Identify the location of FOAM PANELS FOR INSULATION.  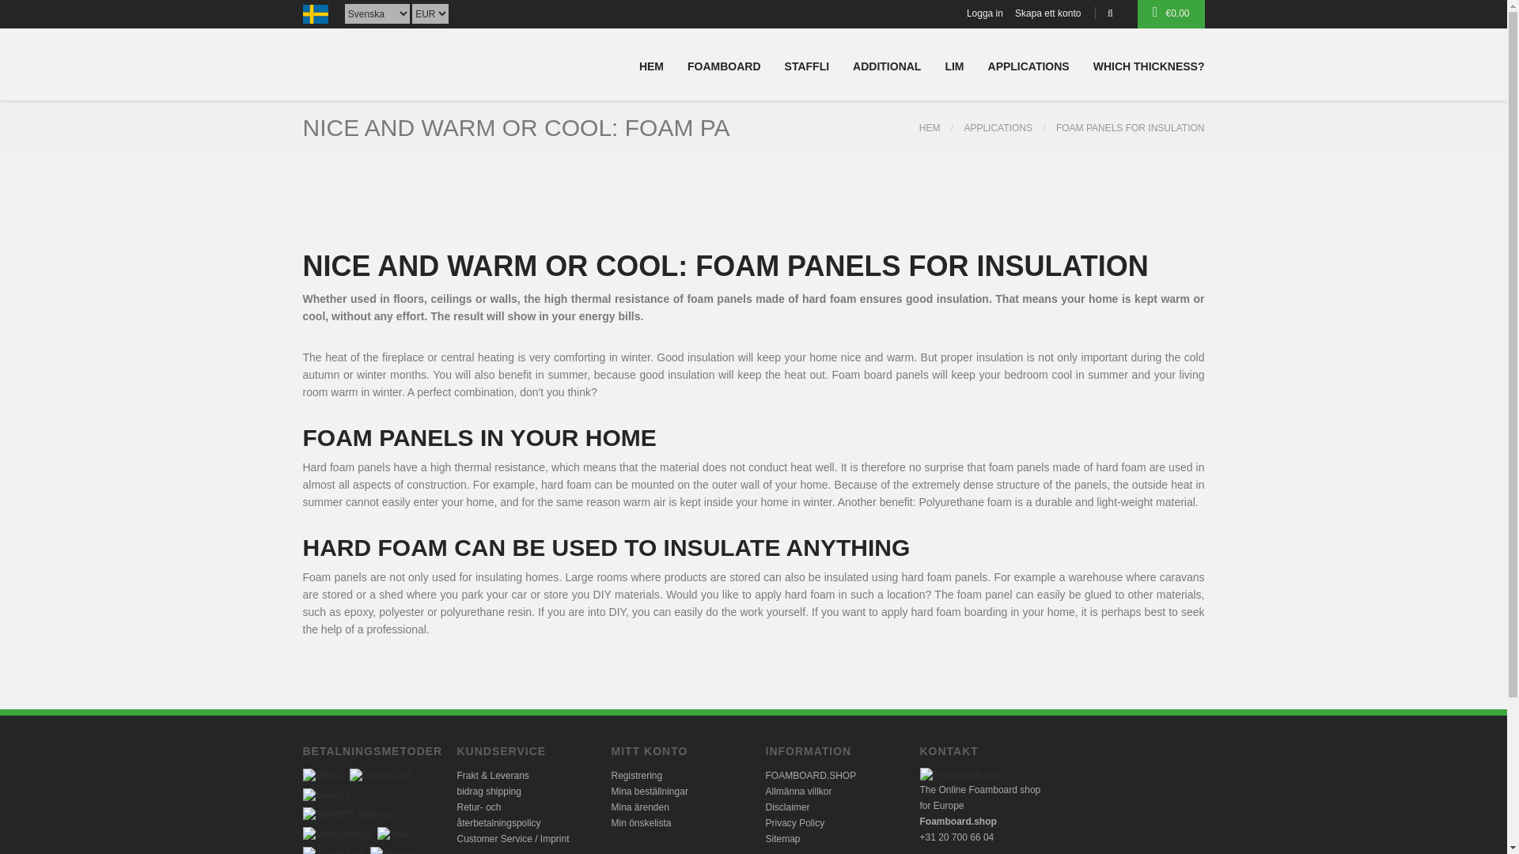
(1130, 128).